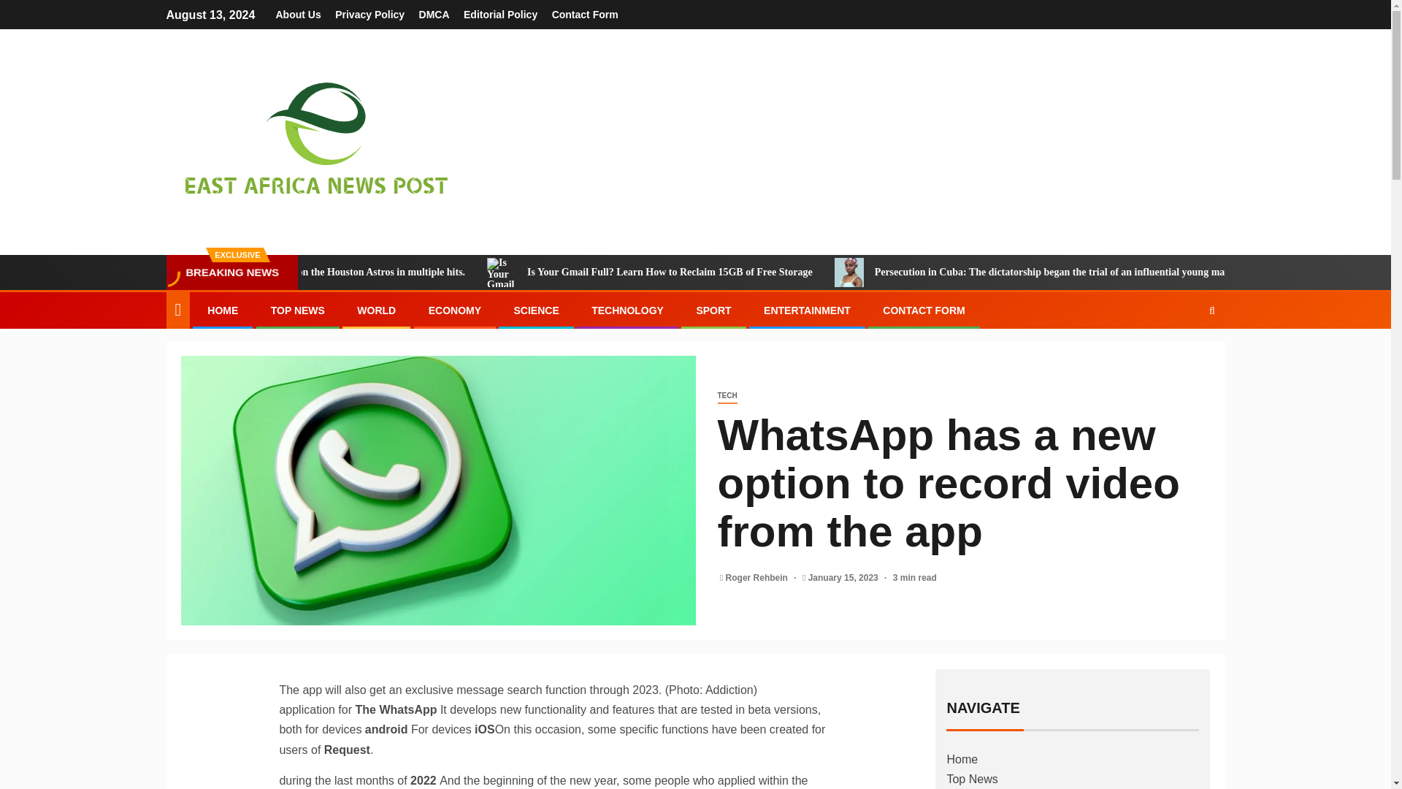 The image size is (1402, 789). I want to click on WORLD, so click(376, 310).